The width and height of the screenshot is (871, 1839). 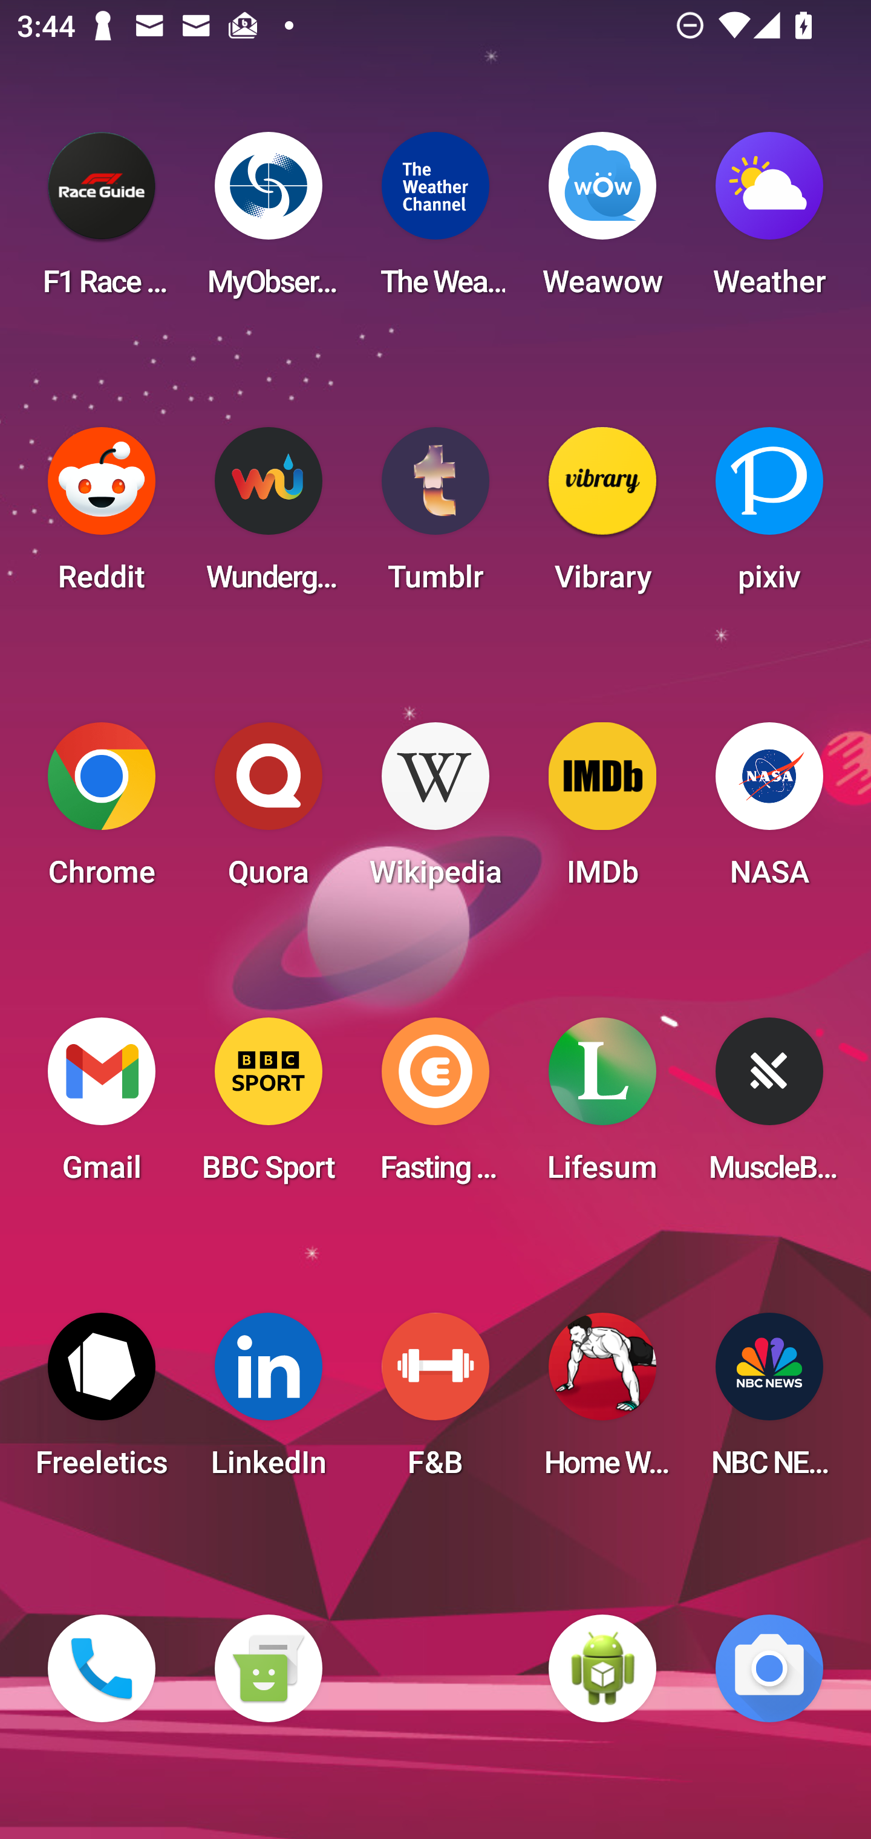 What do you see at coordinates (435, 517) in the screenshot?
I see `Tumblr` at bounding box center [435, 517].